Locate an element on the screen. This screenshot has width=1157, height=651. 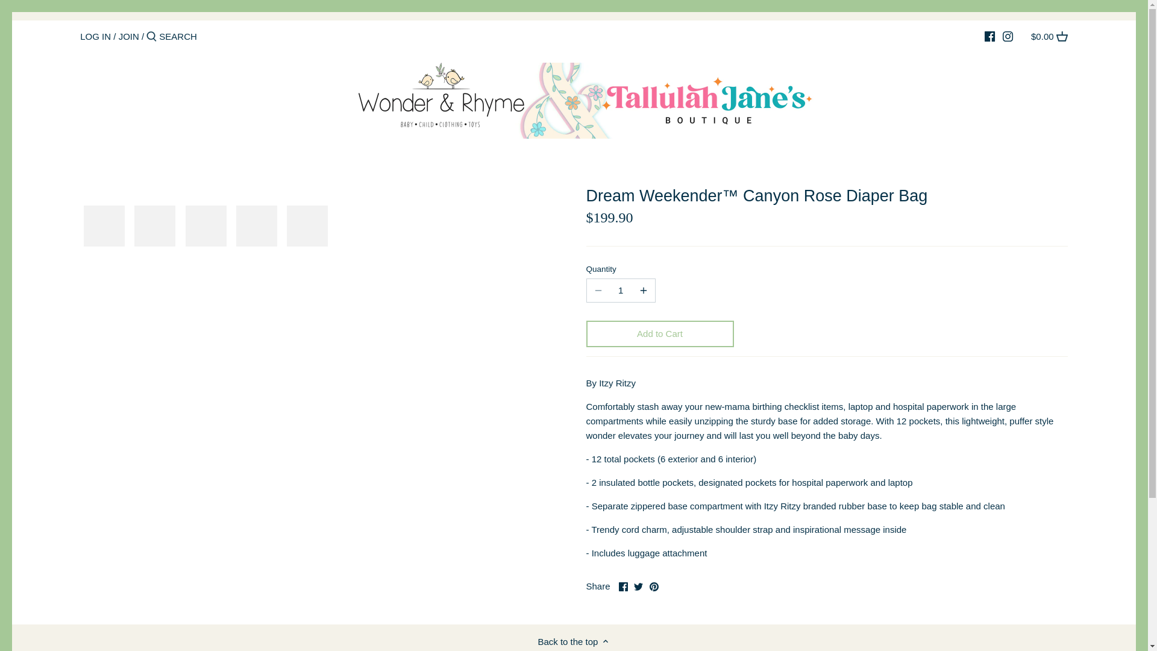
JOIN is located at coordinates (129, 36).